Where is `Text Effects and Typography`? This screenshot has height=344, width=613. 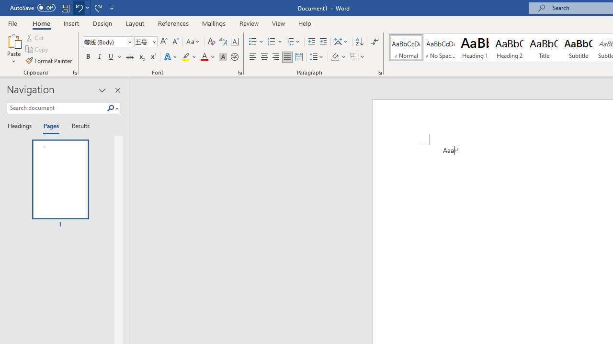
Text Effects and Typography is located at coordinates (171, 57).